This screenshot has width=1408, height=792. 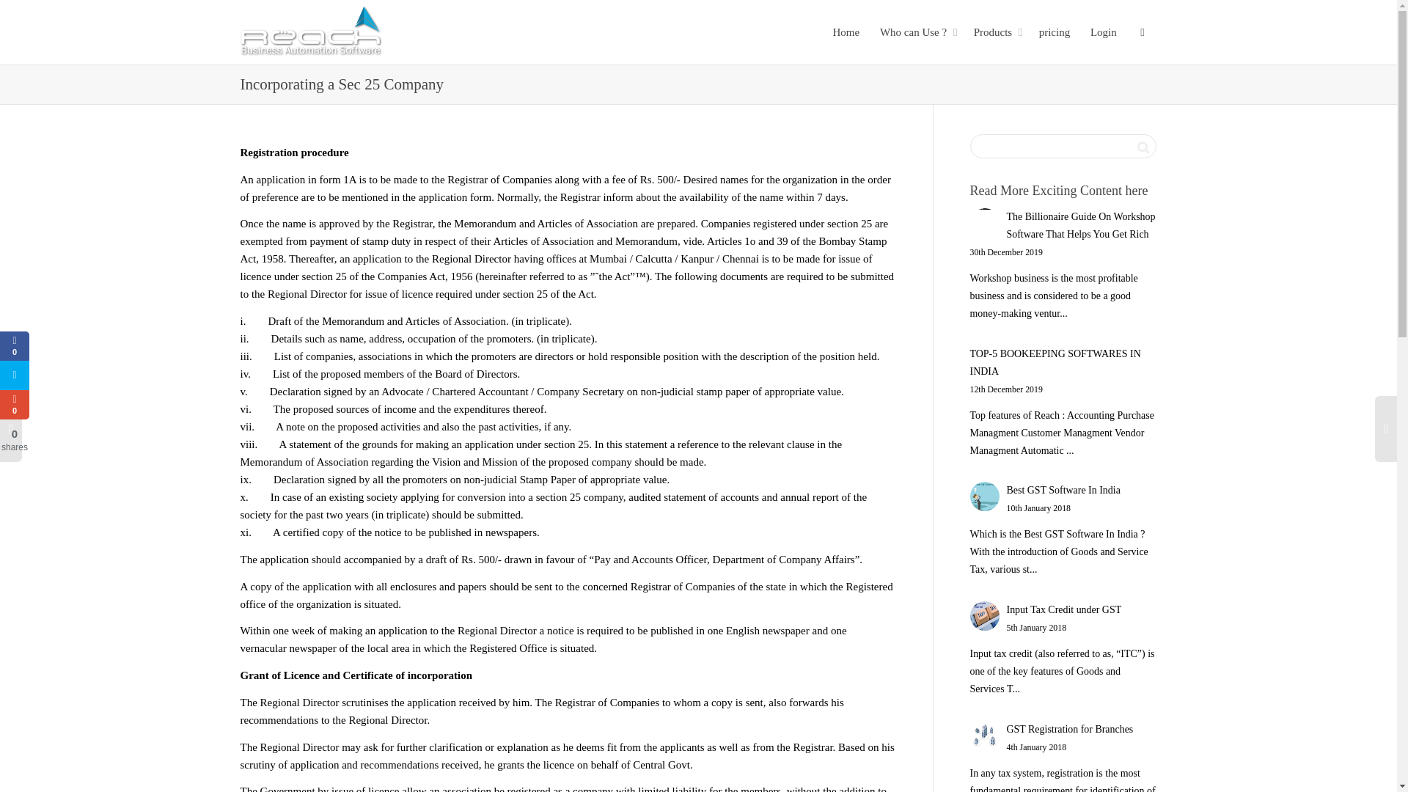 I want to click on Reach Accounting Software, so click(x=311, y=32).